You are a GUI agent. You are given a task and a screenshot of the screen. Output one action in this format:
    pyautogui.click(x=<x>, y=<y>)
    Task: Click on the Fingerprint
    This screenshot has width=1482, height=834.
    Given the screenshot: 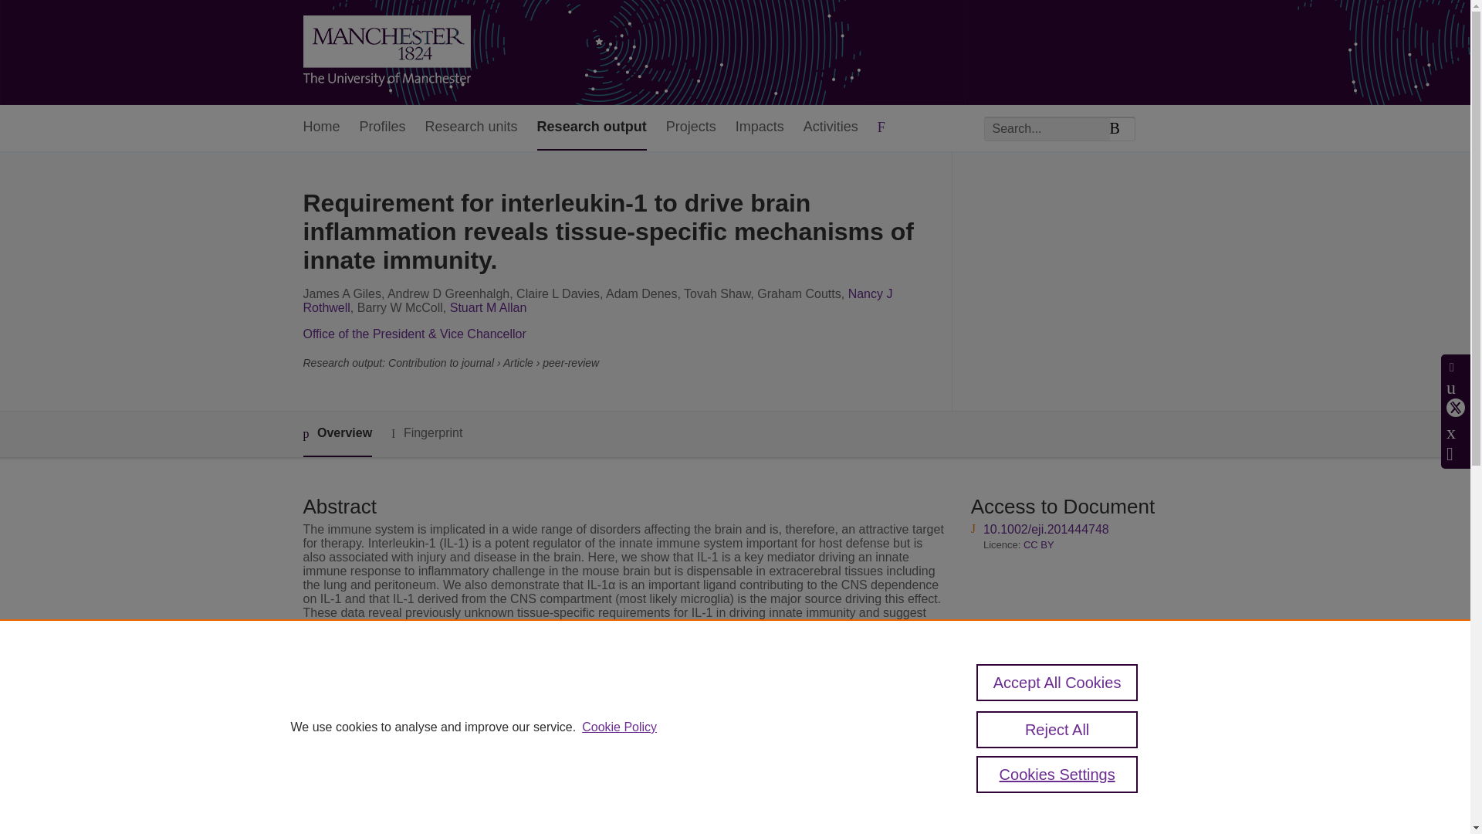 What is the action you would take?
    pyautogui.click(x=426, y=433)
    